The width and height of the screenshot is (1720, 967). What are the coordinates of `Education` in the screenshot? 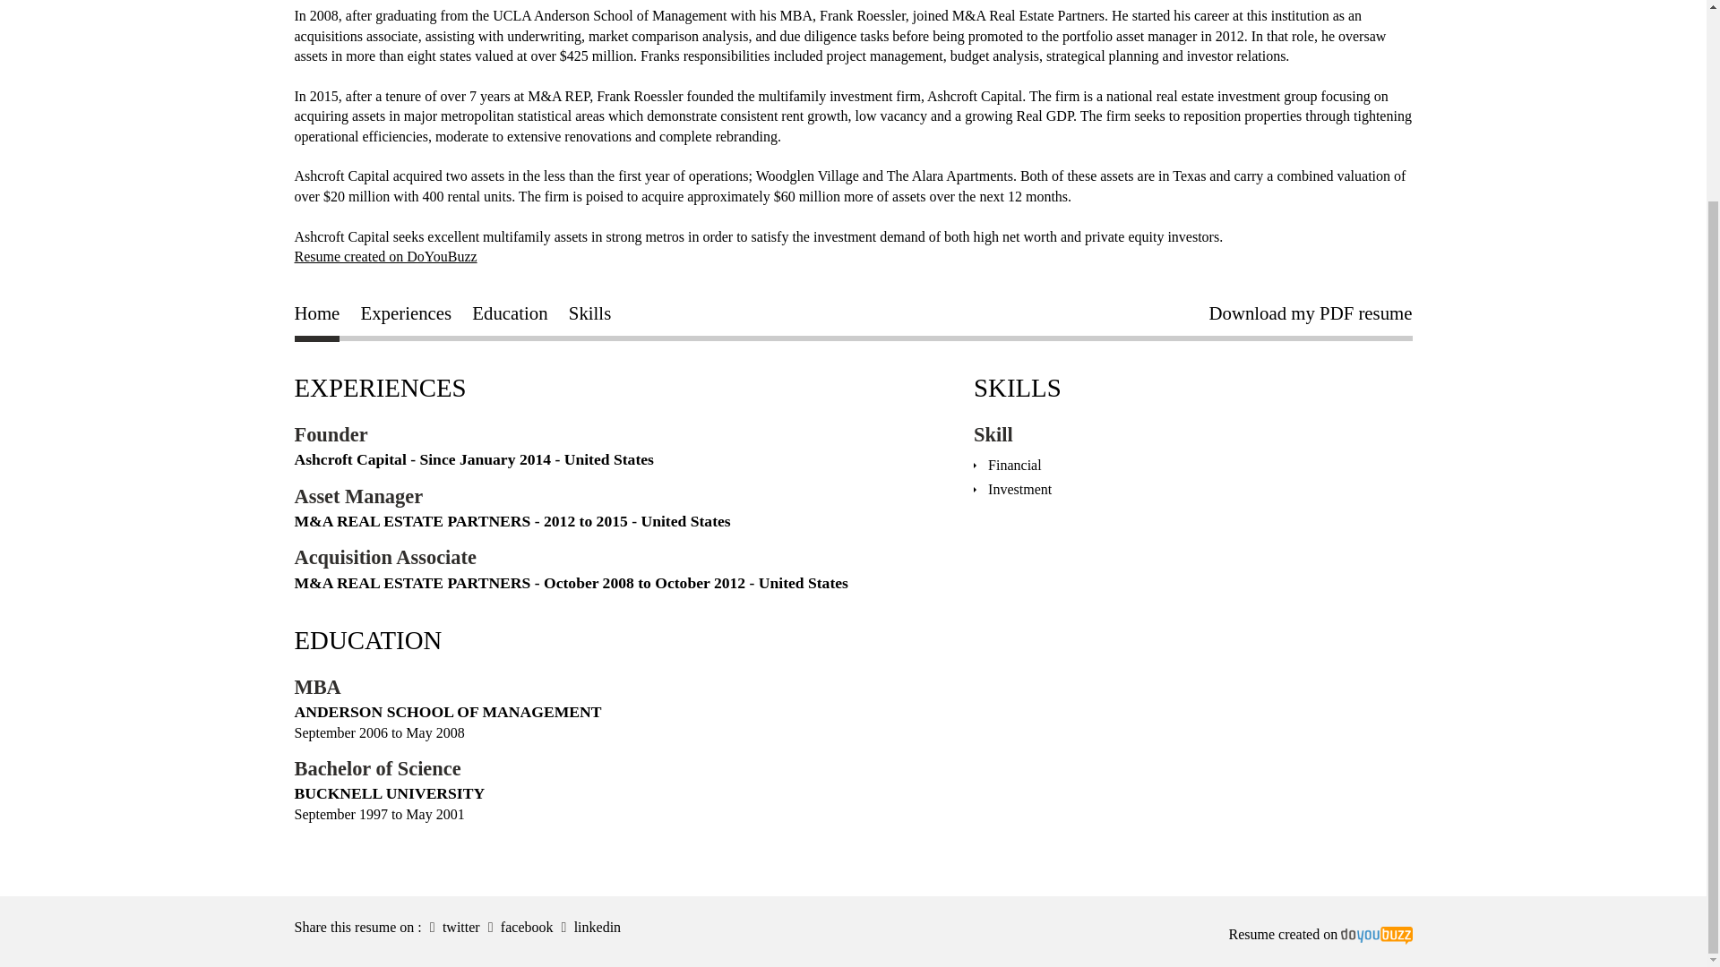 It's located at (509, 317).